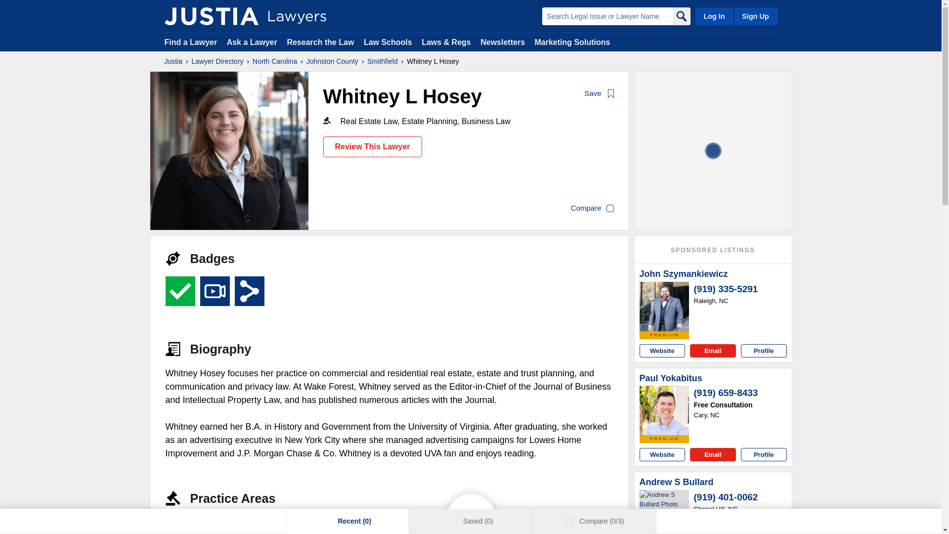  What do you see at coordinates (320, 42) in the screenshot?
I see `Research the Law` at bounding box center [320, 42].